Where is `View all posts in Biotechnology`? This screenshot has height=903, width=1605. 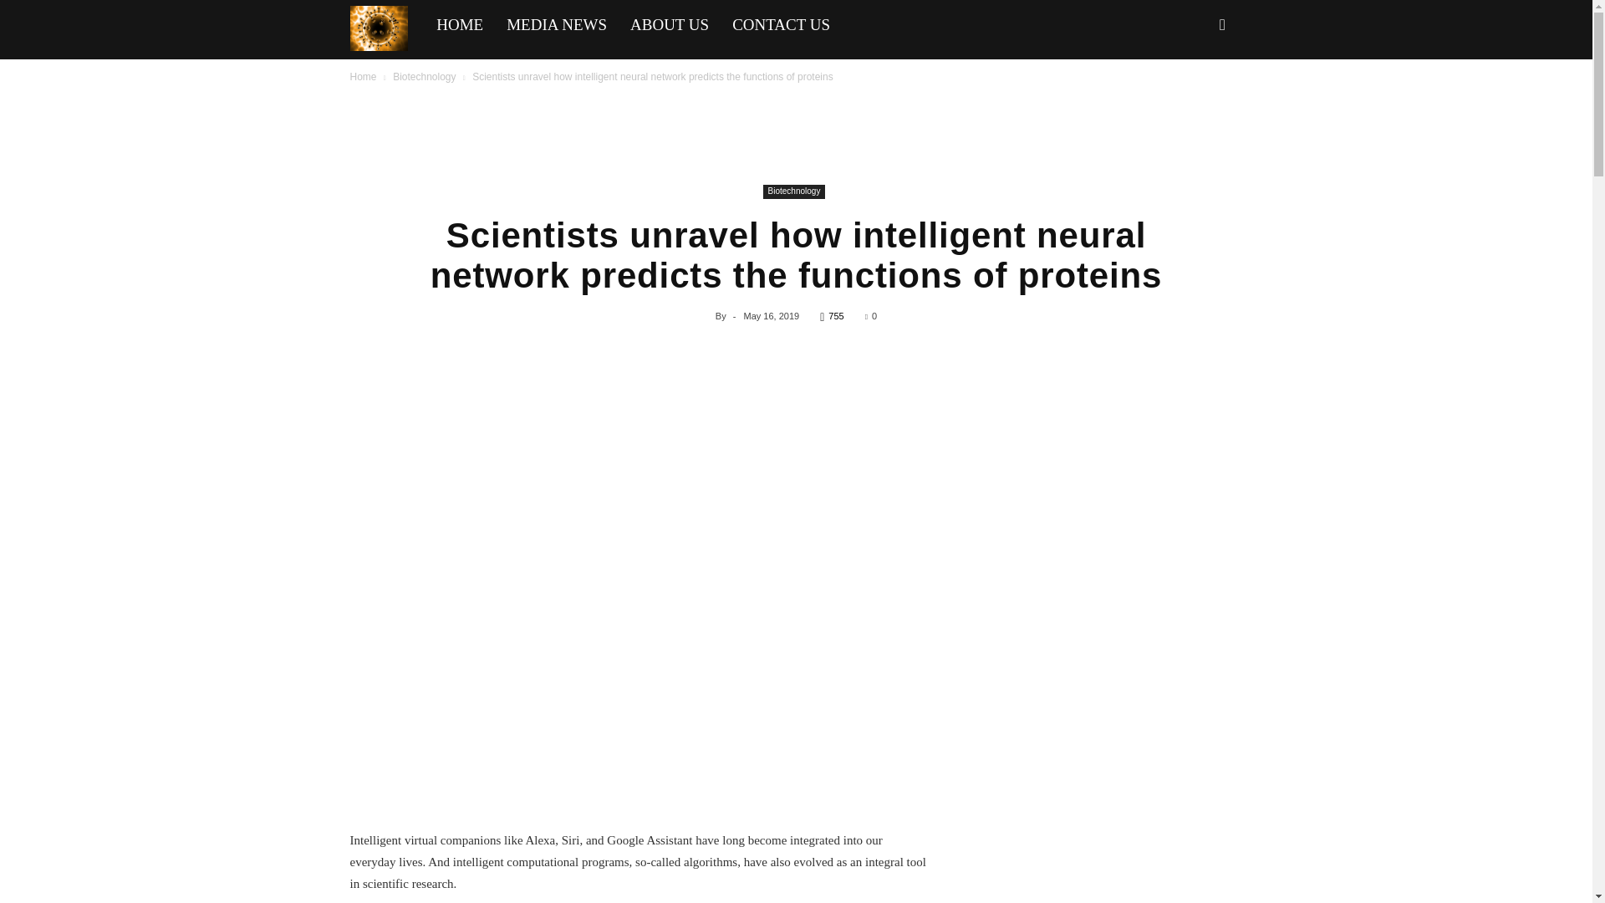 View all posts in Biotechnology is located at coordinates (425, 77).